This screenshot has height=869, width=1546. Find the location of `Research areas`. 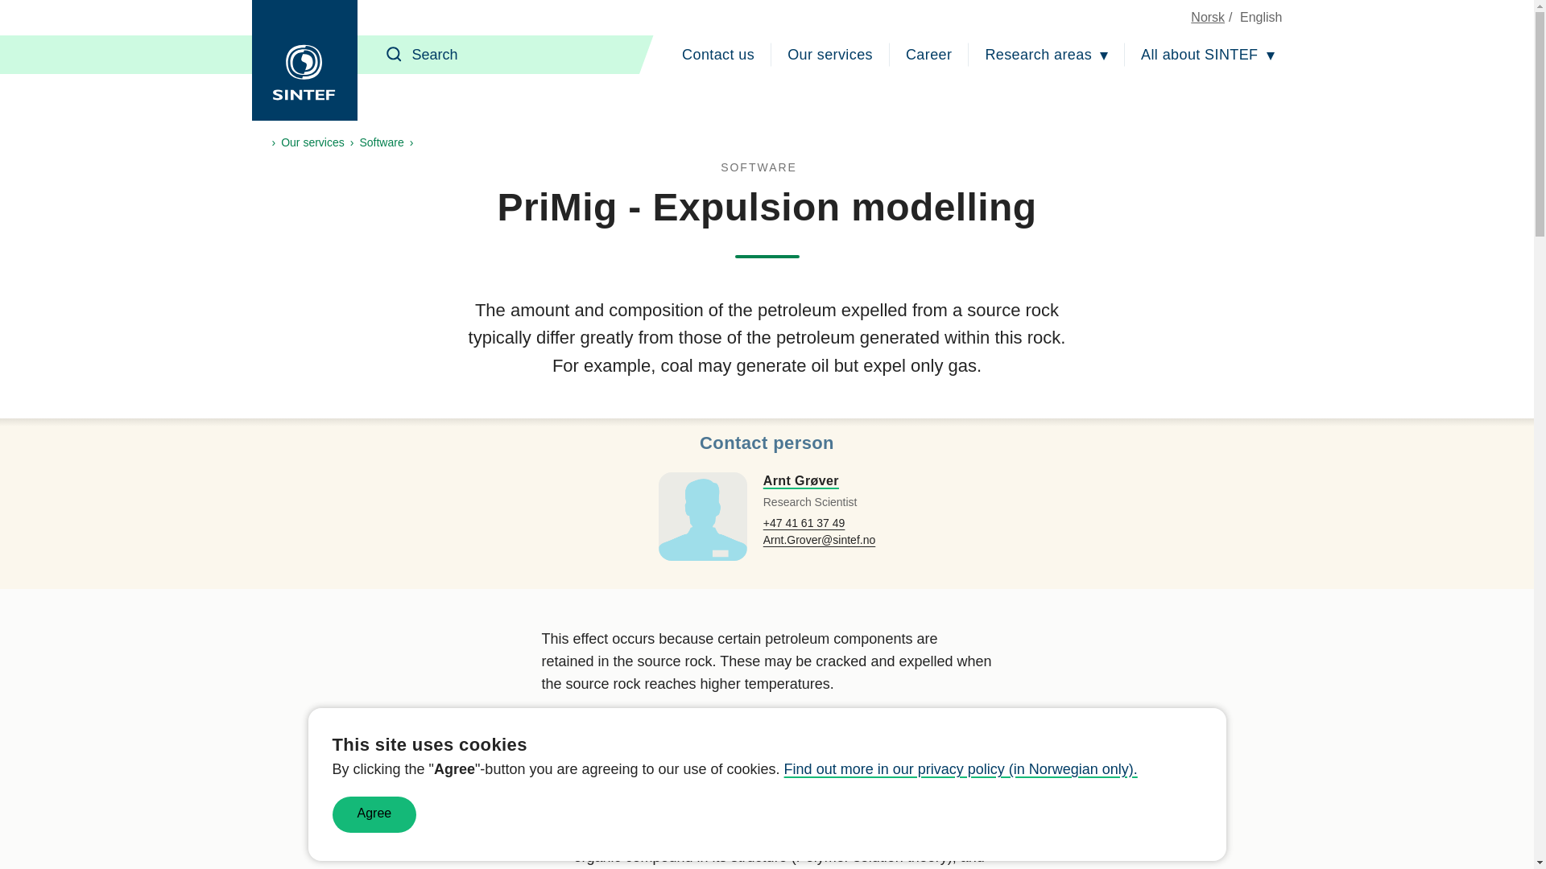

Research areas is located at coordinates (1047, 55).